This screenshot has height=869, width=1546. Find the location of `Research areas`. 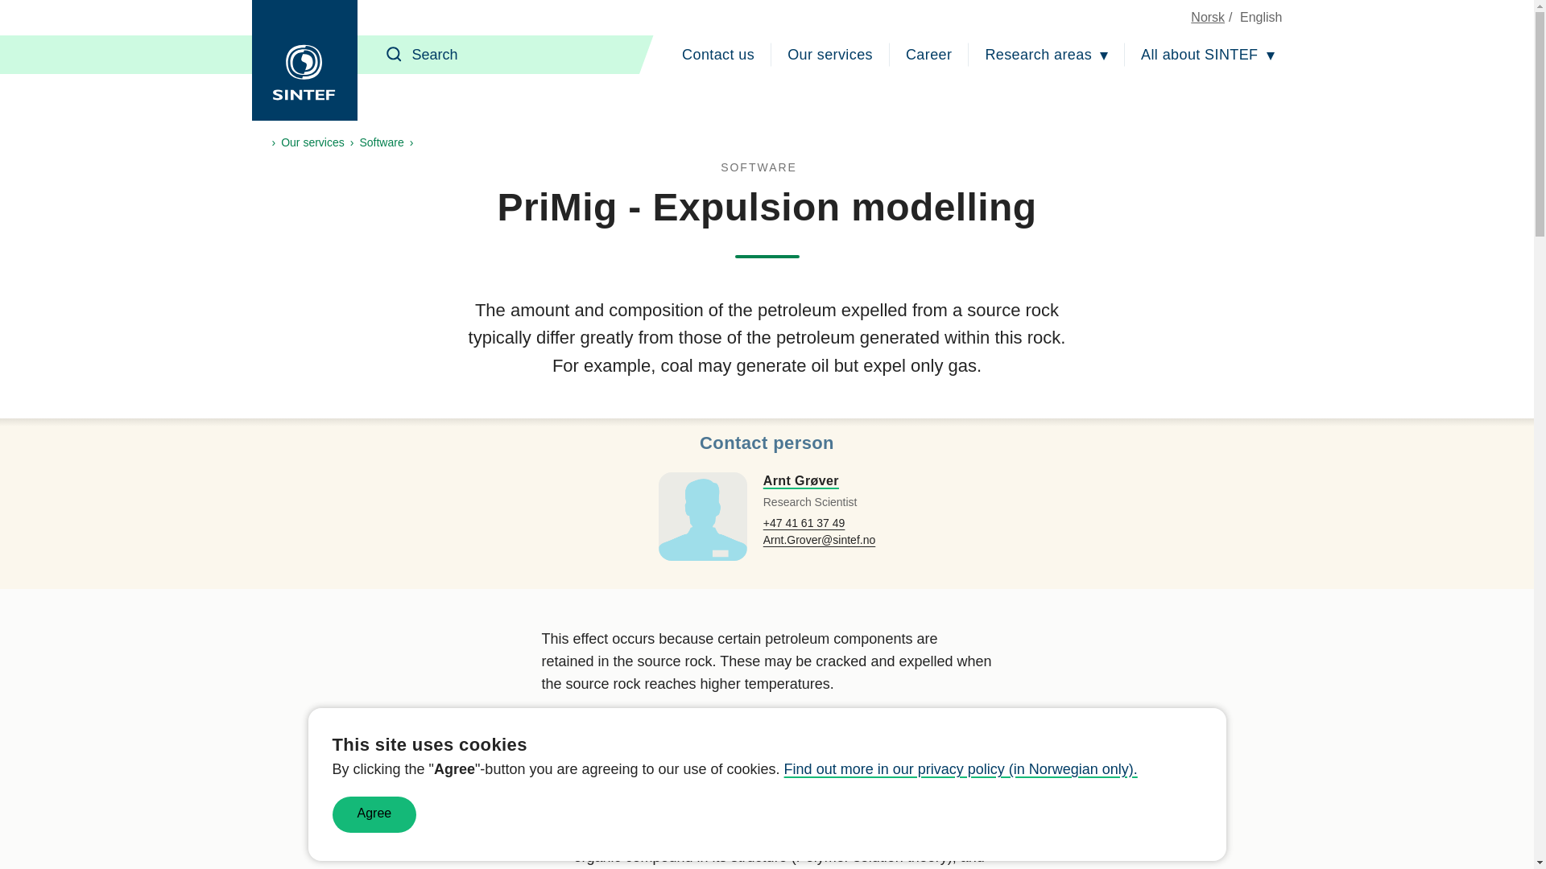

Research areas is located at coordinates (1047, 55).